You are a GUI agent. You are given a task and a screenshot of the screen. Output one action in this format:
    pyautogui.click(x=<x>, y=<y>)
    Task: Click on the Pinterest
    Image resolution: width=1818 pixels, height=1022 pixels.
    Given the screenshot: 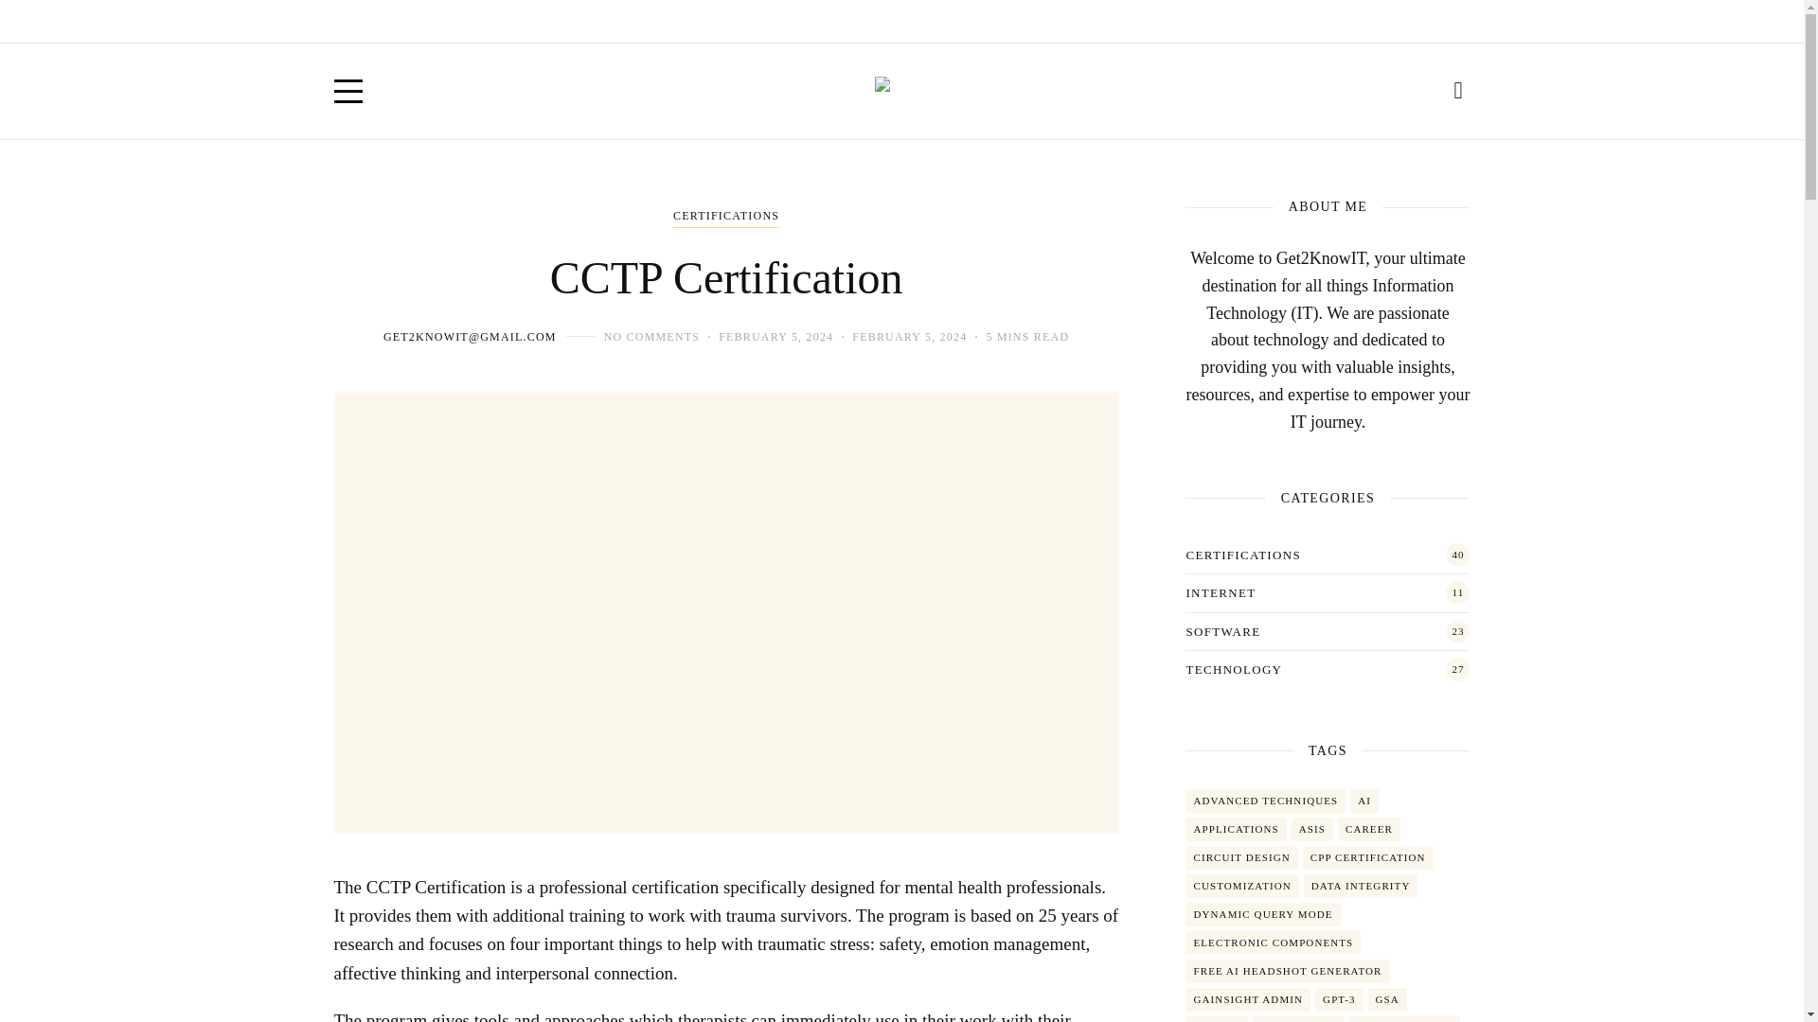 What is the action you would take?
    pyautogui.click(x=1460, y=21)
    